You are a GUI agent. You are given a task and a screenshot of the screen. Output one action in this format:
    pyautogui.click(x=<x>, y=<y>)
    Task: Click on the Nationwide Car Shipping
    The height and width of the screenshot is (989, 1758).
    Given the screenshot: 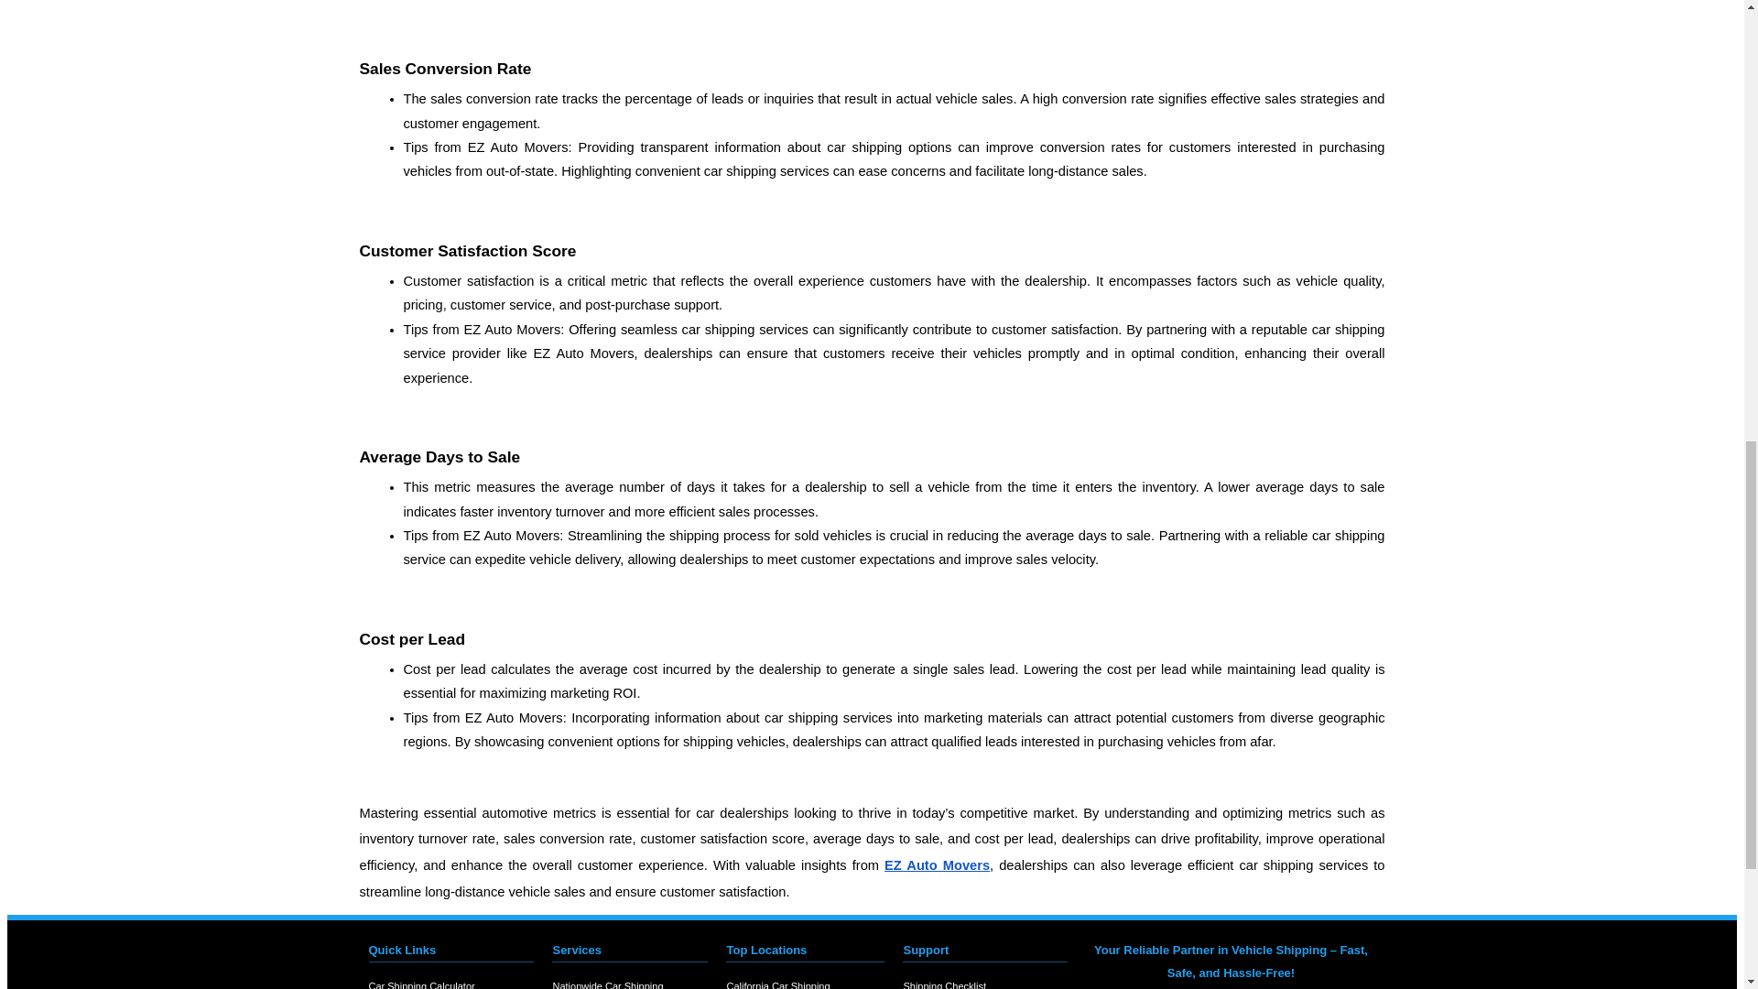 What is the action you would take?
    pyautogui.click(x=630, y=985)
    